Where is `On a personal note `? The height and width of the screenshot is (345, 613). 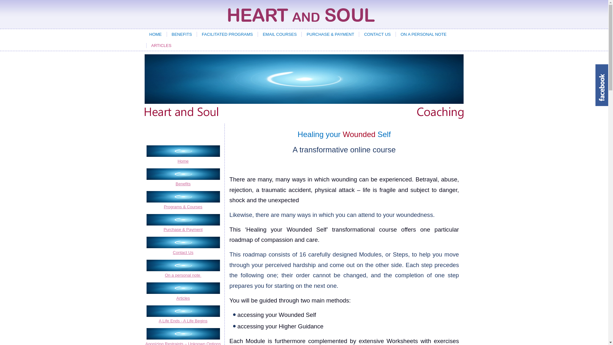
On a personal note  is located at coordinates (183, 273).